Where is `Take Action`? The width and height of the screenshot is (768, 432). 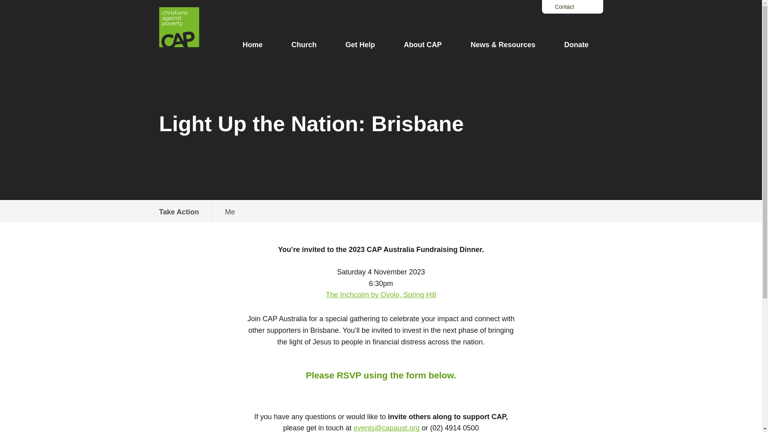
Take Action is located at coordinates (564, 6).